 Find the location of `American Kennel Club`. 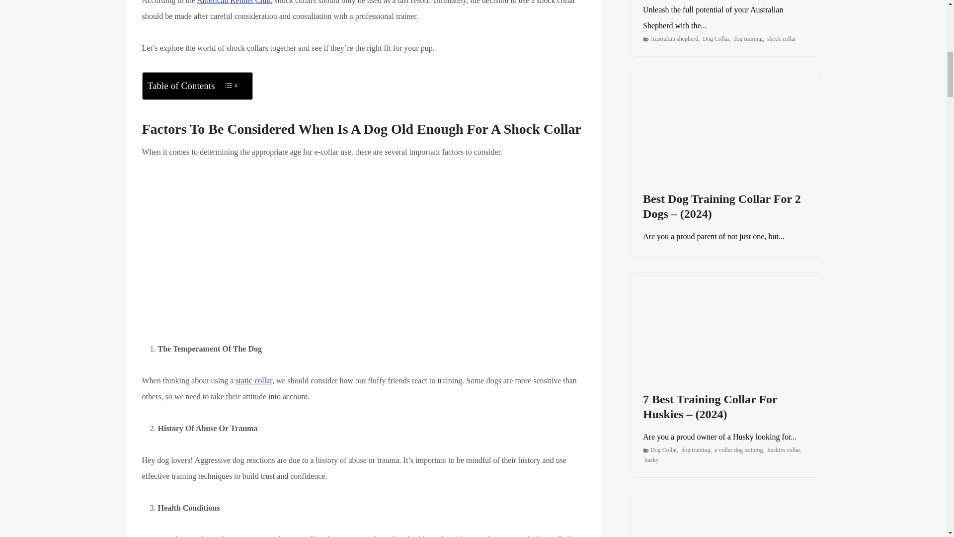

American Kennel Club is located at coordinates (233, 2).